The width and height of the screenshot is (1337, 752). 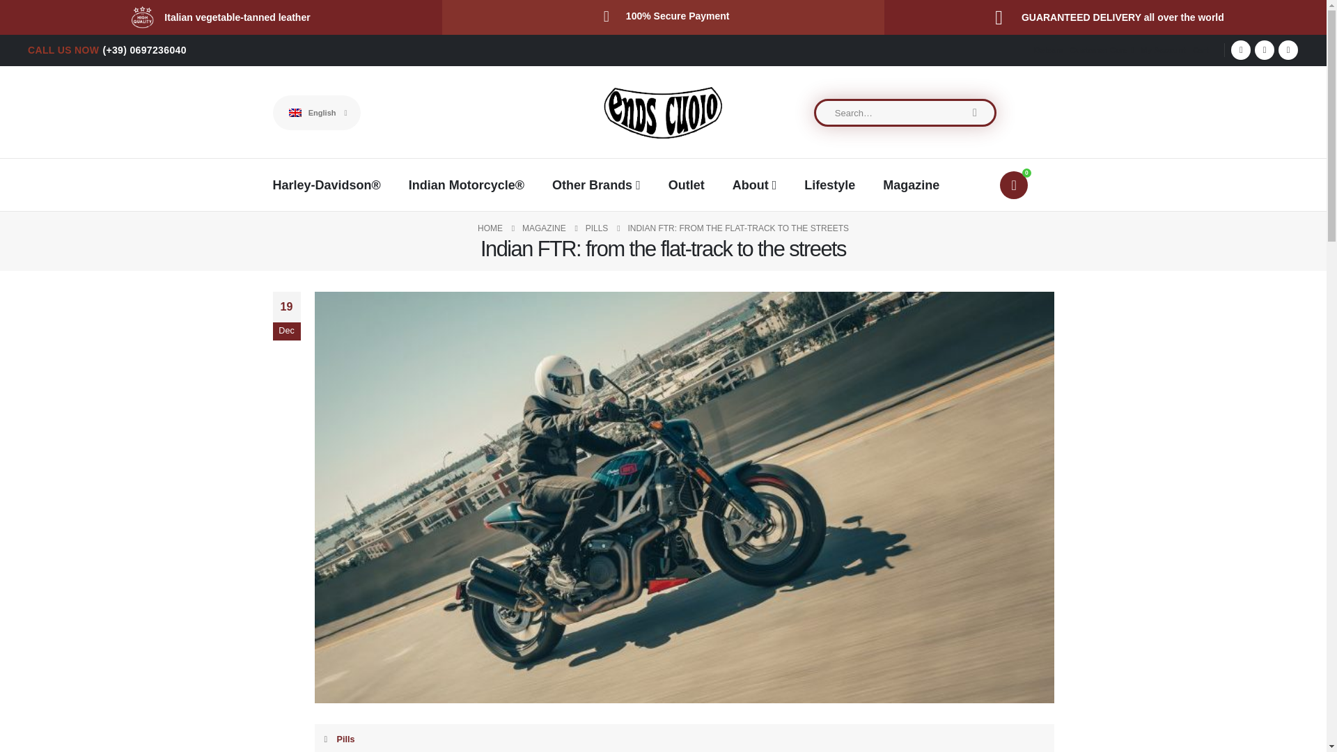 I want to click on English, so click(x=316, y=113).